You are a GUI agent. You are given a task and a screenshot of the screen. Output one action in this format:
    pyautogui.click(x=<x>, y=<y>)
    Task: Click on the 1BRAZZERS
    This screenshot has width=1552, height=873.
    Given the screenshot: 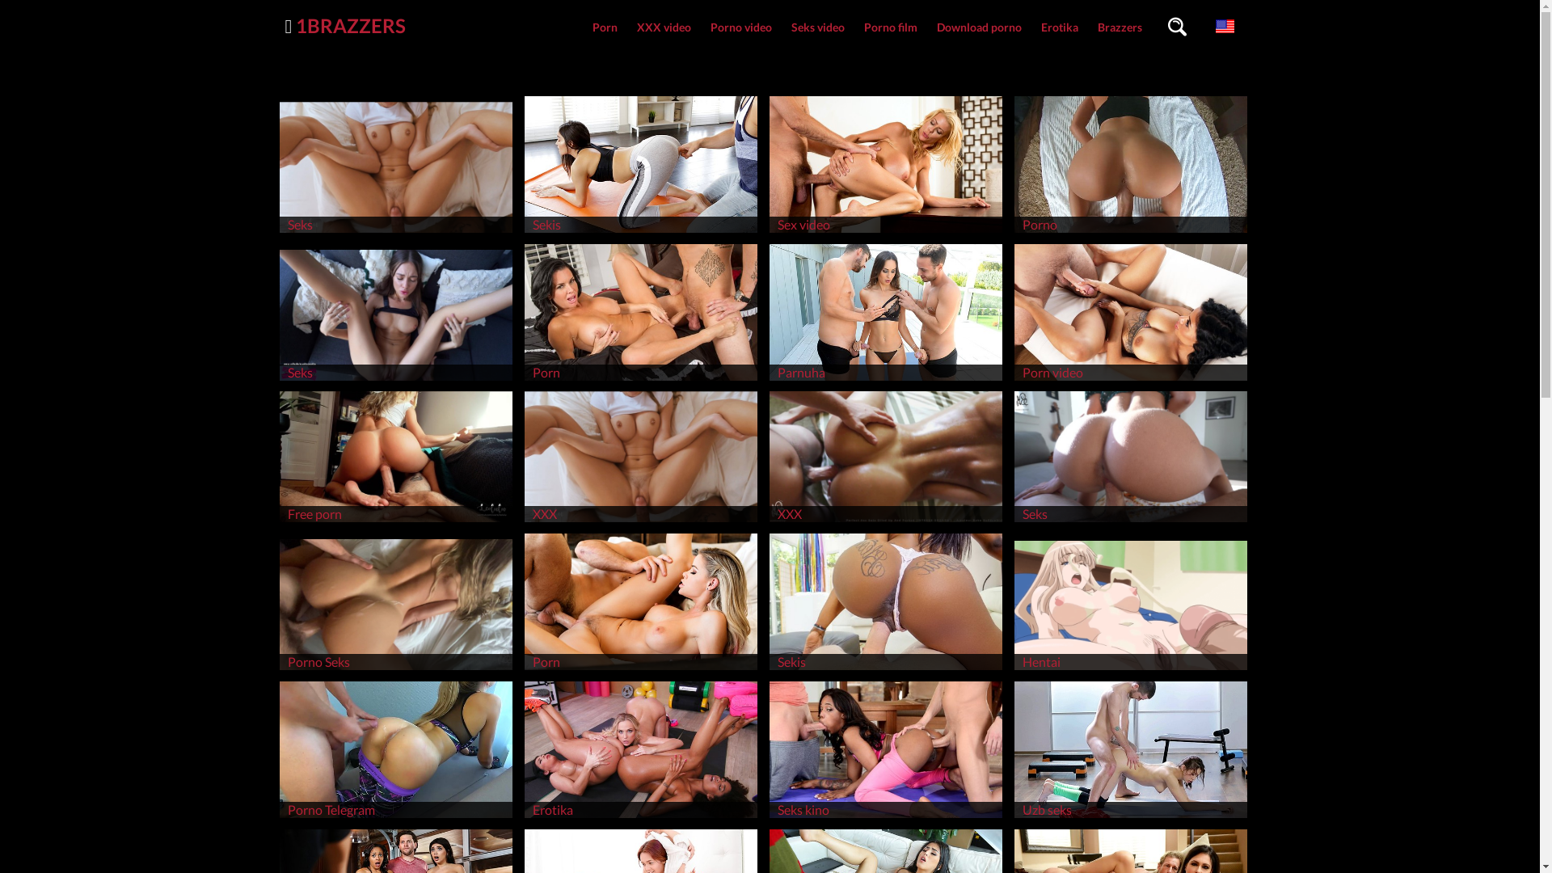 What is the action you would take?
    pyautogui.click(x=351, y=26)
    